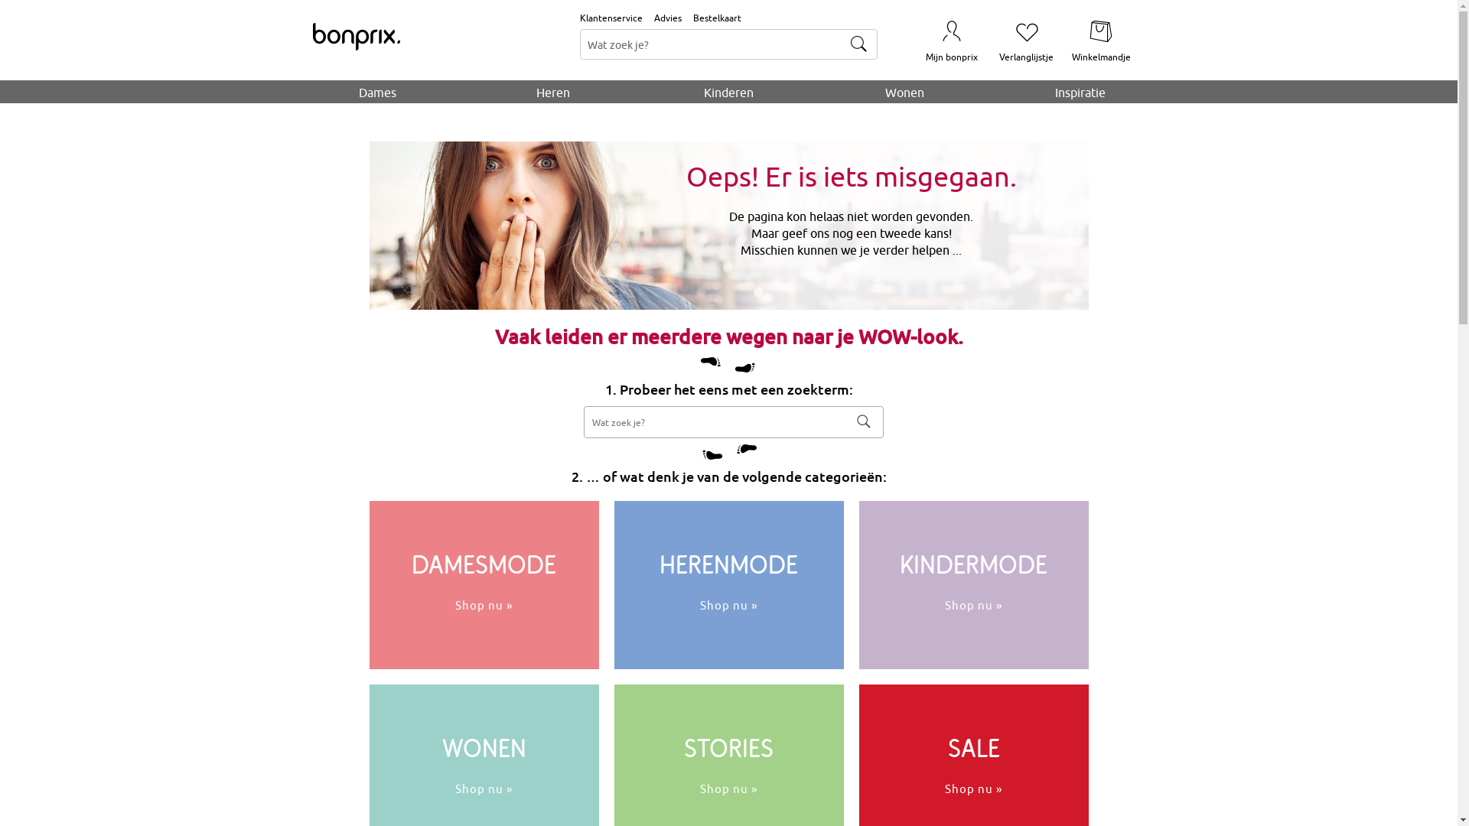 This screenshot has height=826, width=1469. I want to click on Zoeken, so click(863, 421).